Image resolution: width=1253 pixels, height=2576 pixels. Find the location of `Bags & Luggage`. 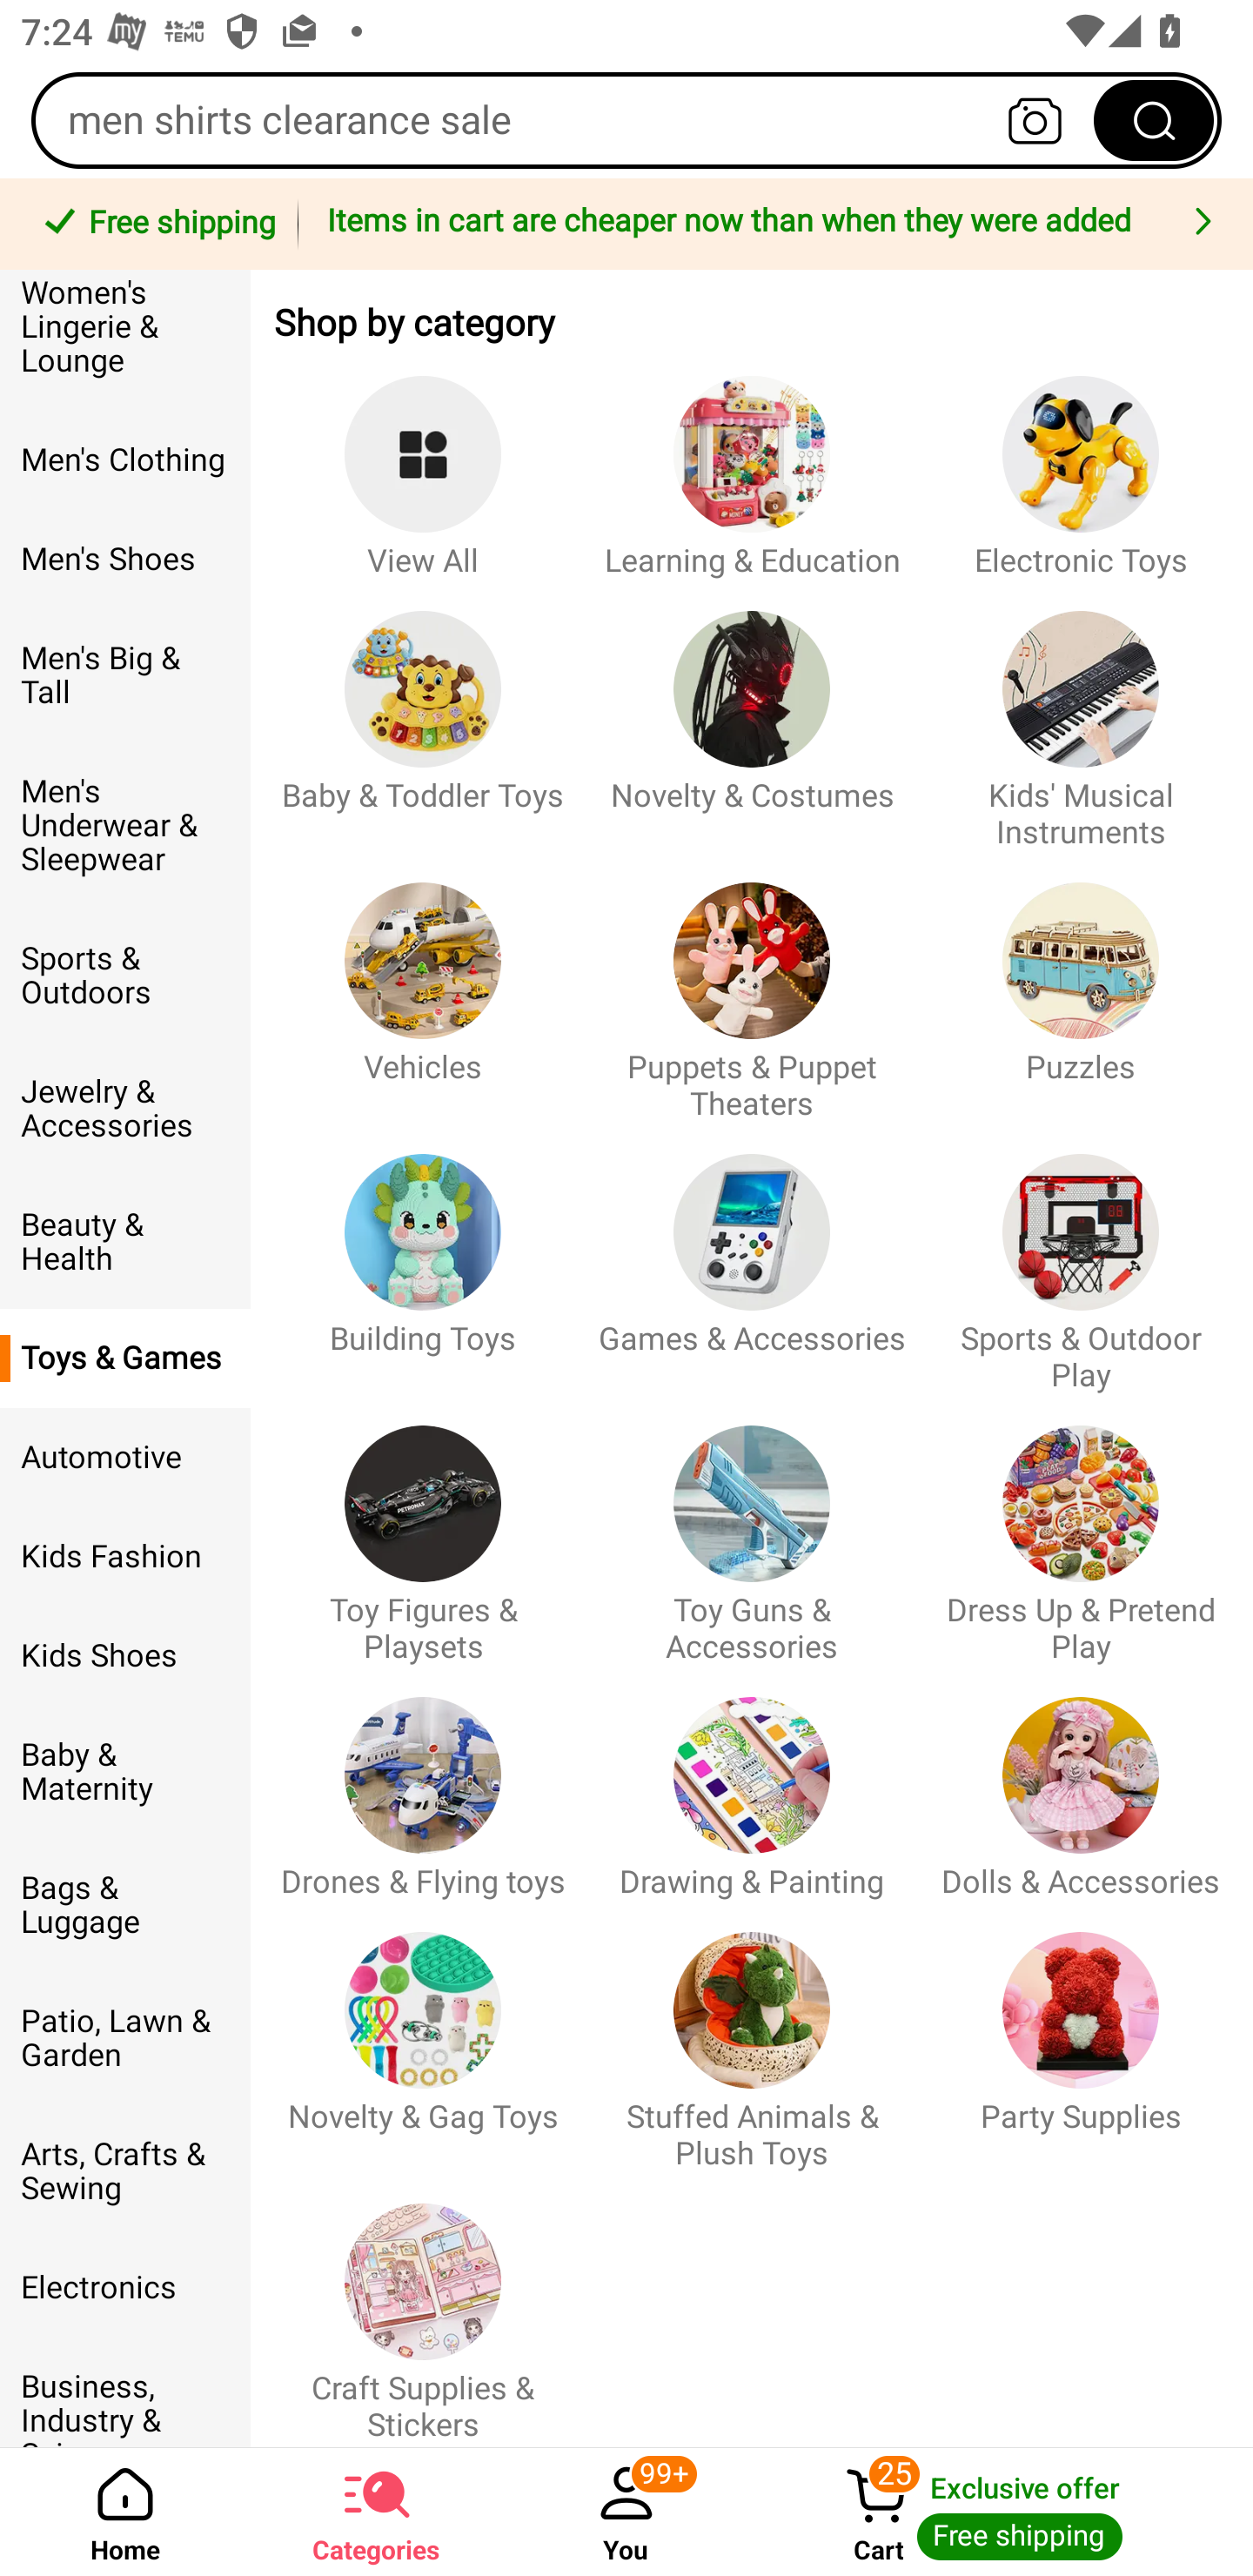

Bags & Luggage is located at coordinates (125, 1906).